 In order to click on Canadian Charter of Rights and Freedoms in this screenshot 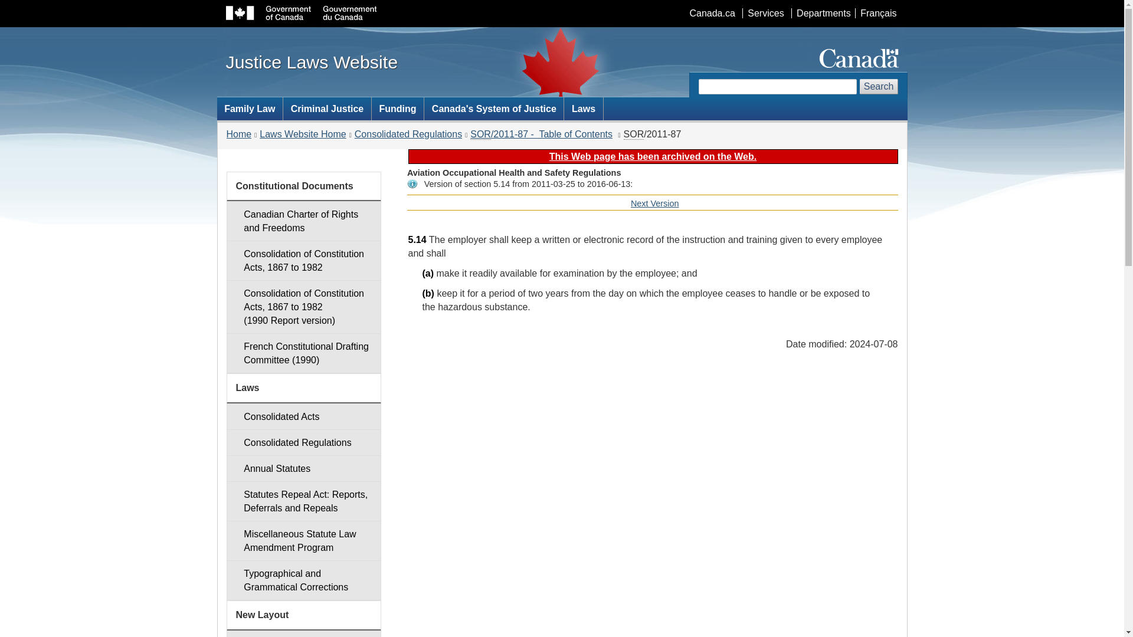, I will do `click(303, 221)`.